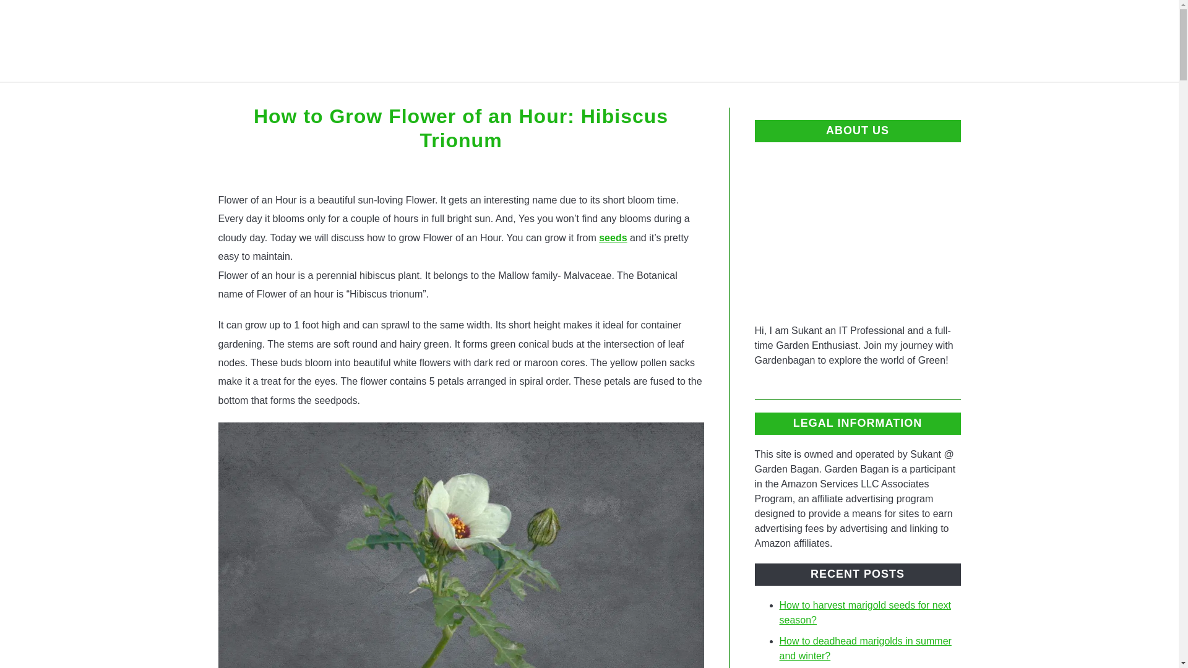 The height and width of the screenshot is (668, 1188). I want to click on How to harvest marigold seeds for next season?, so click(865, 612).